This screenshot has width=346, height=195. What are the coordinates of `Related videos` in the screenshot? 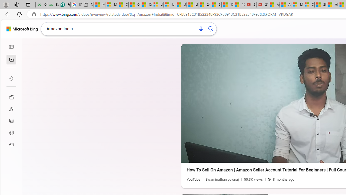 It's located at (11, 60).